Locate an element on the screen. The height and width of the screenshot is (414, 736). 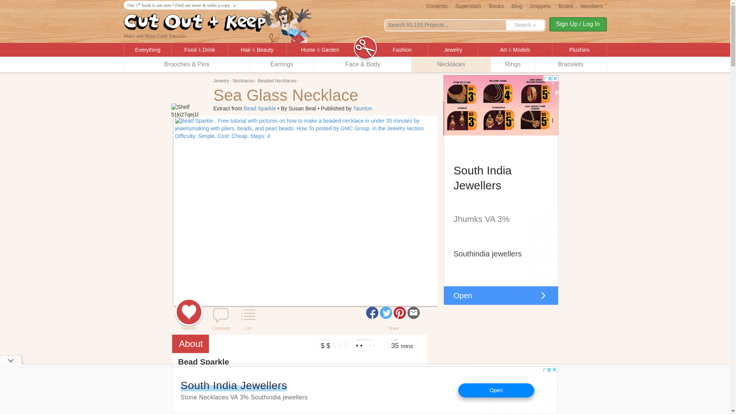
Earrings is located at coordinates (282, 64).